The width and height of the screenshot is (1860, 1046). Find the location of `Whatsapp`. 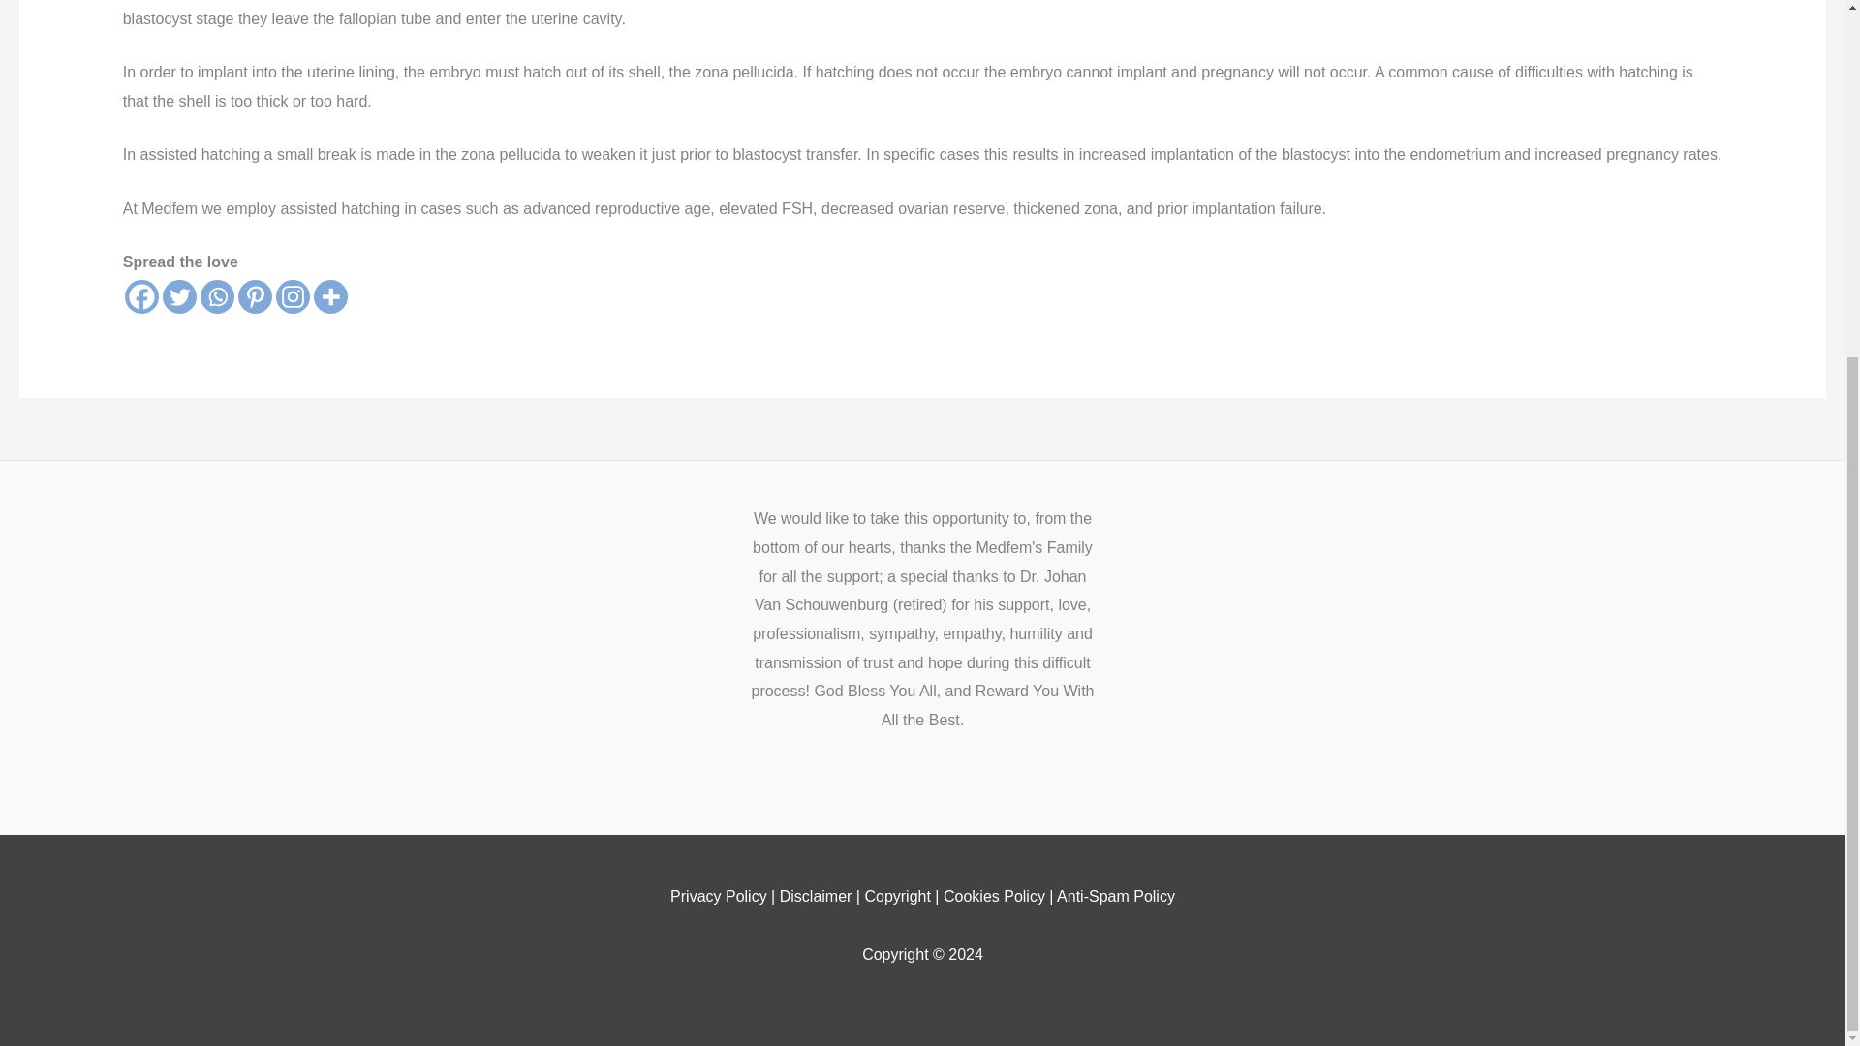

Whatsapp is located at coordinates (217, 296).